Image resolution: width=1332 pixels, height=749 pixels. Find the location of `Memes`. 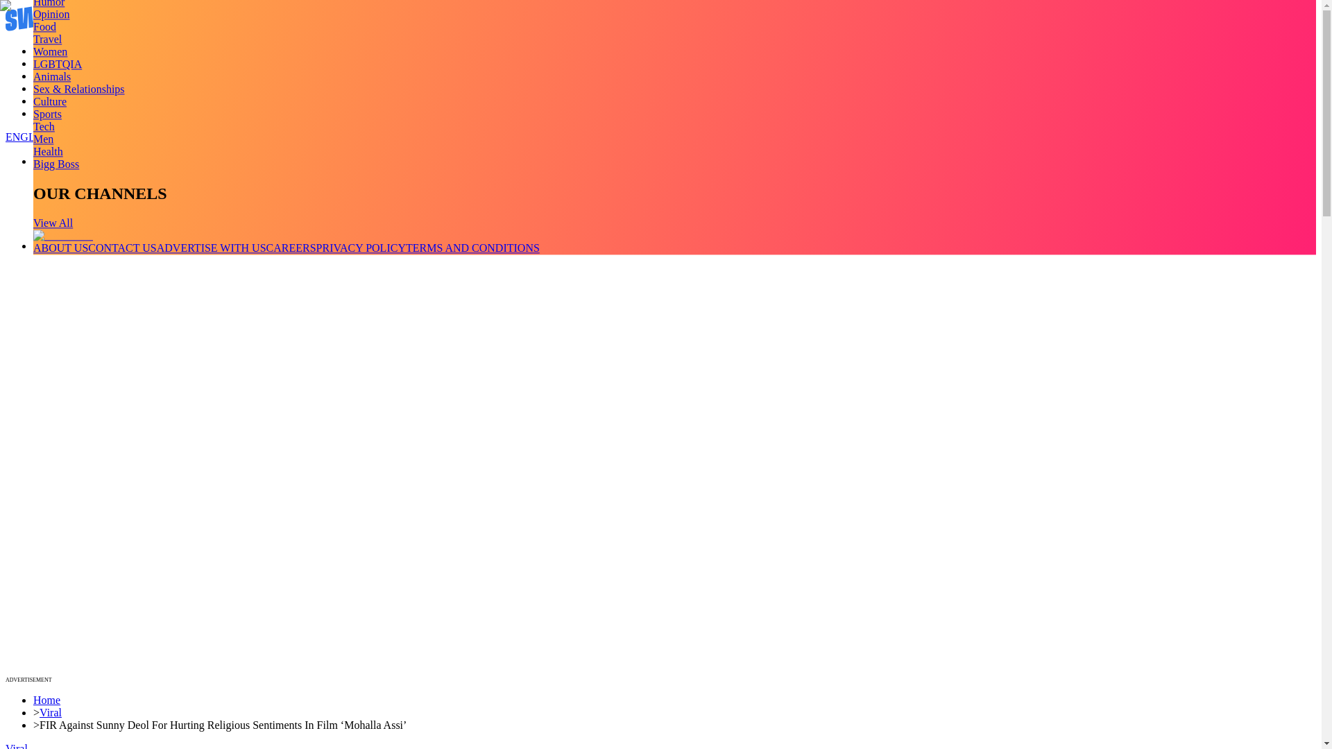

Memes is located at coordinates (49, 101).